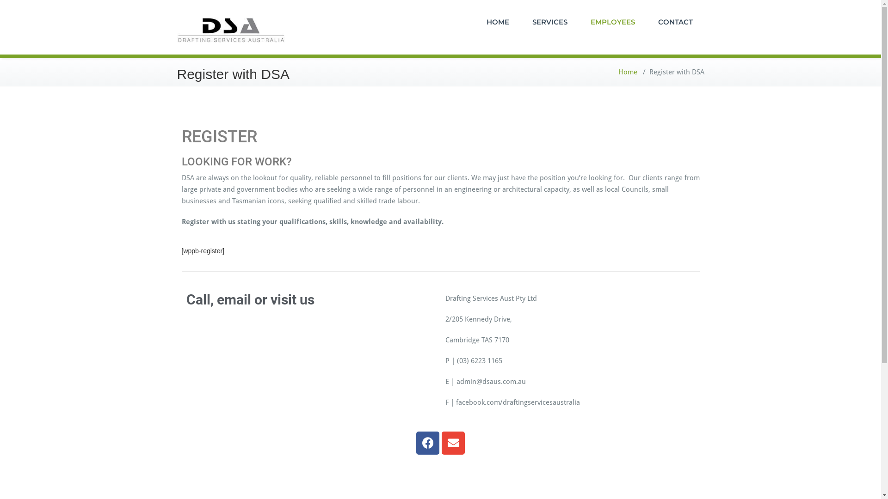  I want to click on EMPLOYEES, so click(613, 22).